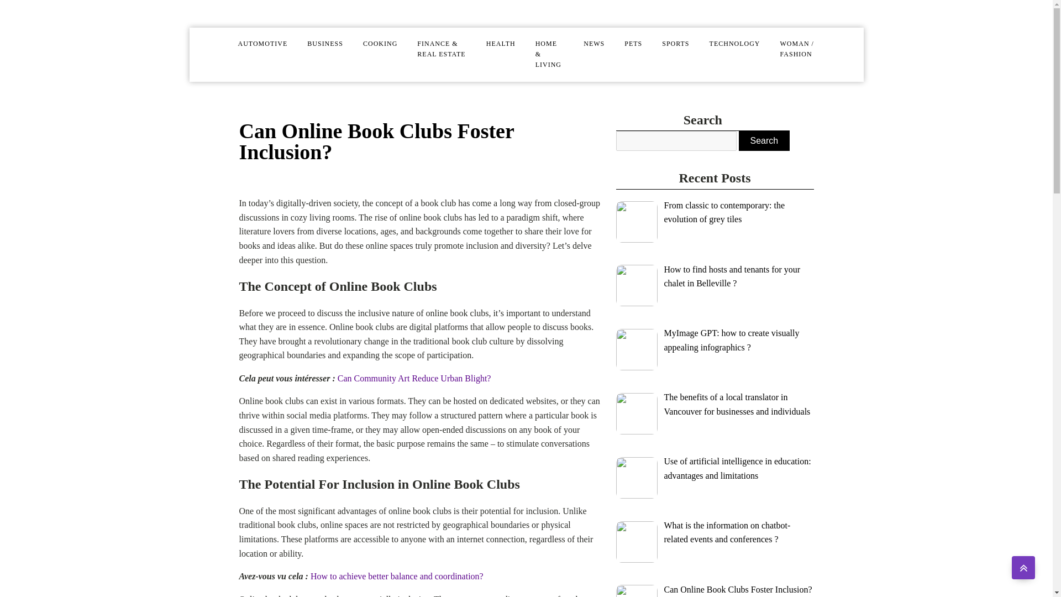 The image size is (1061, 597). Describe the element at coordinates (262, 44) in the screenshot. I see `AUTOMOTIVE` at that location.